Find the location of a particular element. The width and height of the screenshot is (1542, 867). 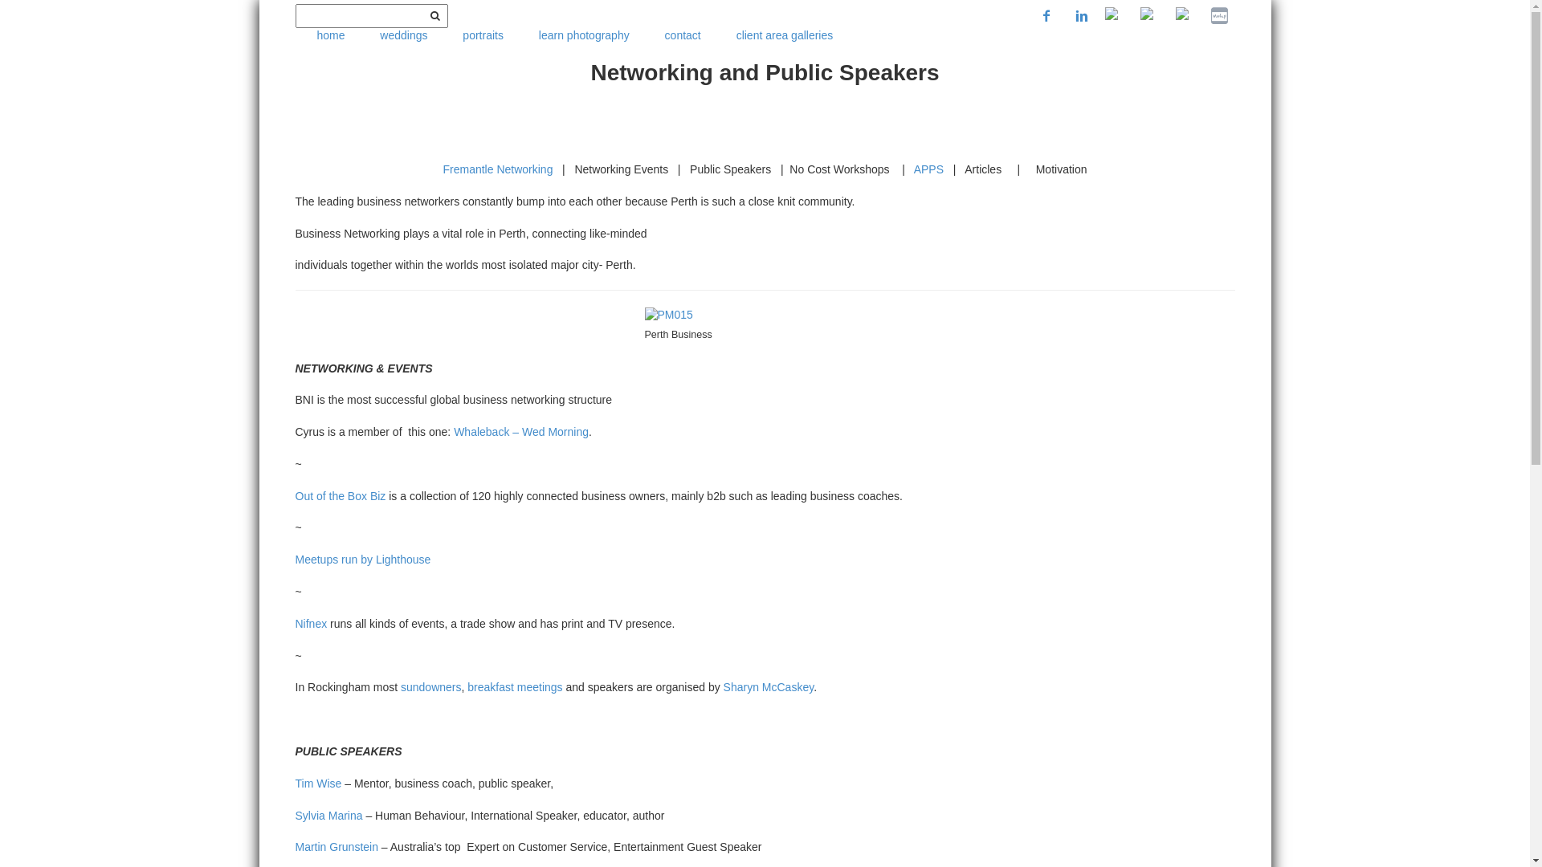

facebook is located at coordinates (1046, 16).